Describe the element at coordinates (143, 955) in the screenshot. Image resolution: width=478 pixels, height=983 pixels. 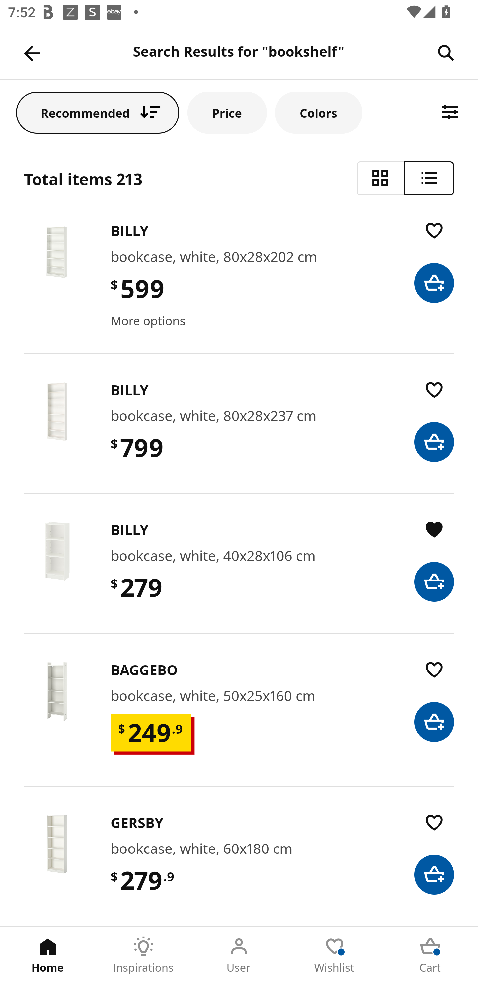
I see `Inspirations
Tab 2 of 5` at that location.